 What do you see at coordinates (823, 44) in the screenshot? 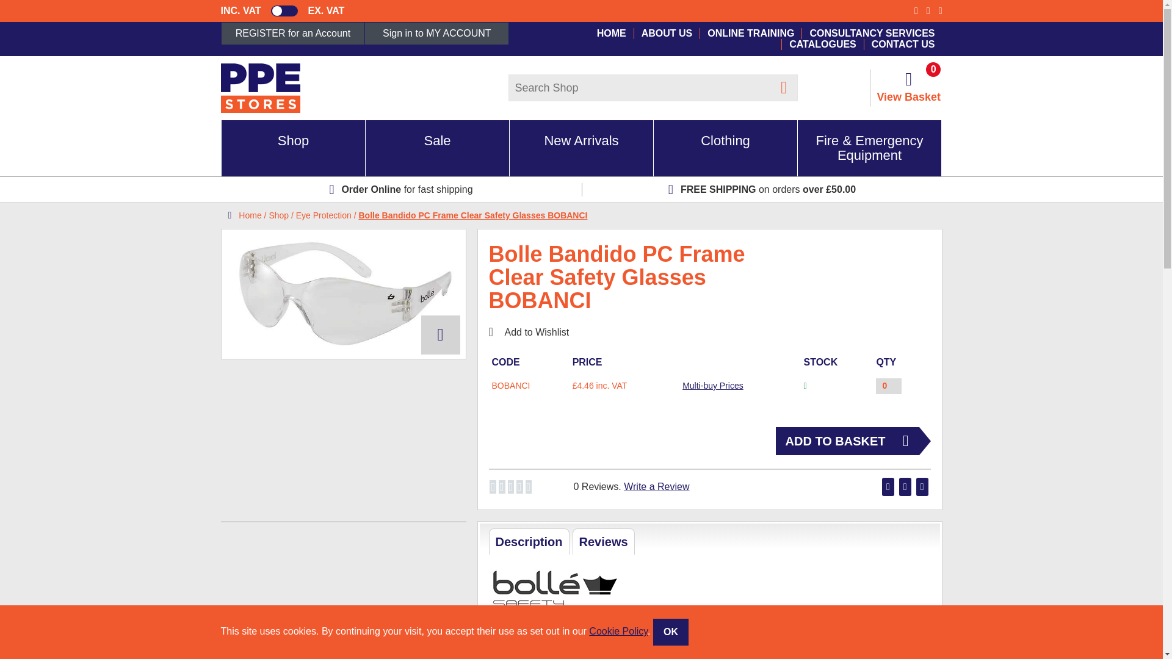
I see `CATALOGUES` at bounding box center [823, 44].